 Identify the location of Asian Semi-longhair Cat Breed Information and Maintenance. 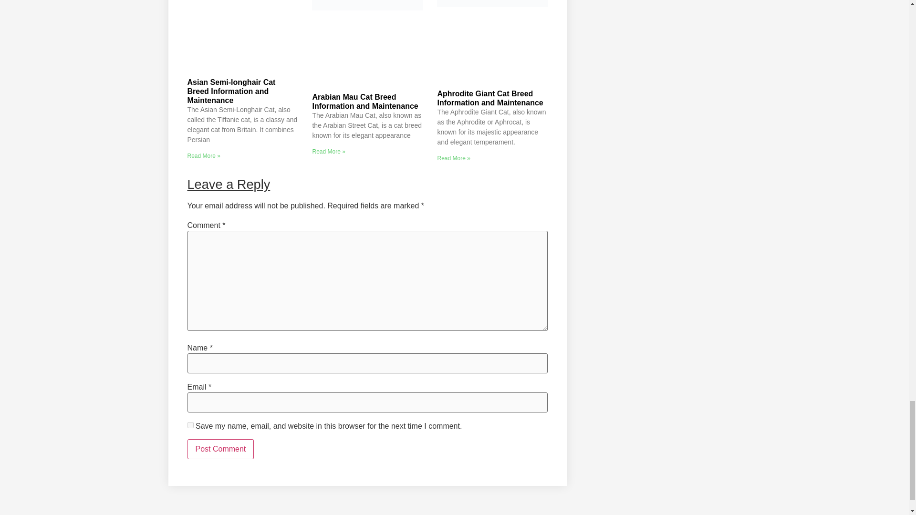
(231, 92).